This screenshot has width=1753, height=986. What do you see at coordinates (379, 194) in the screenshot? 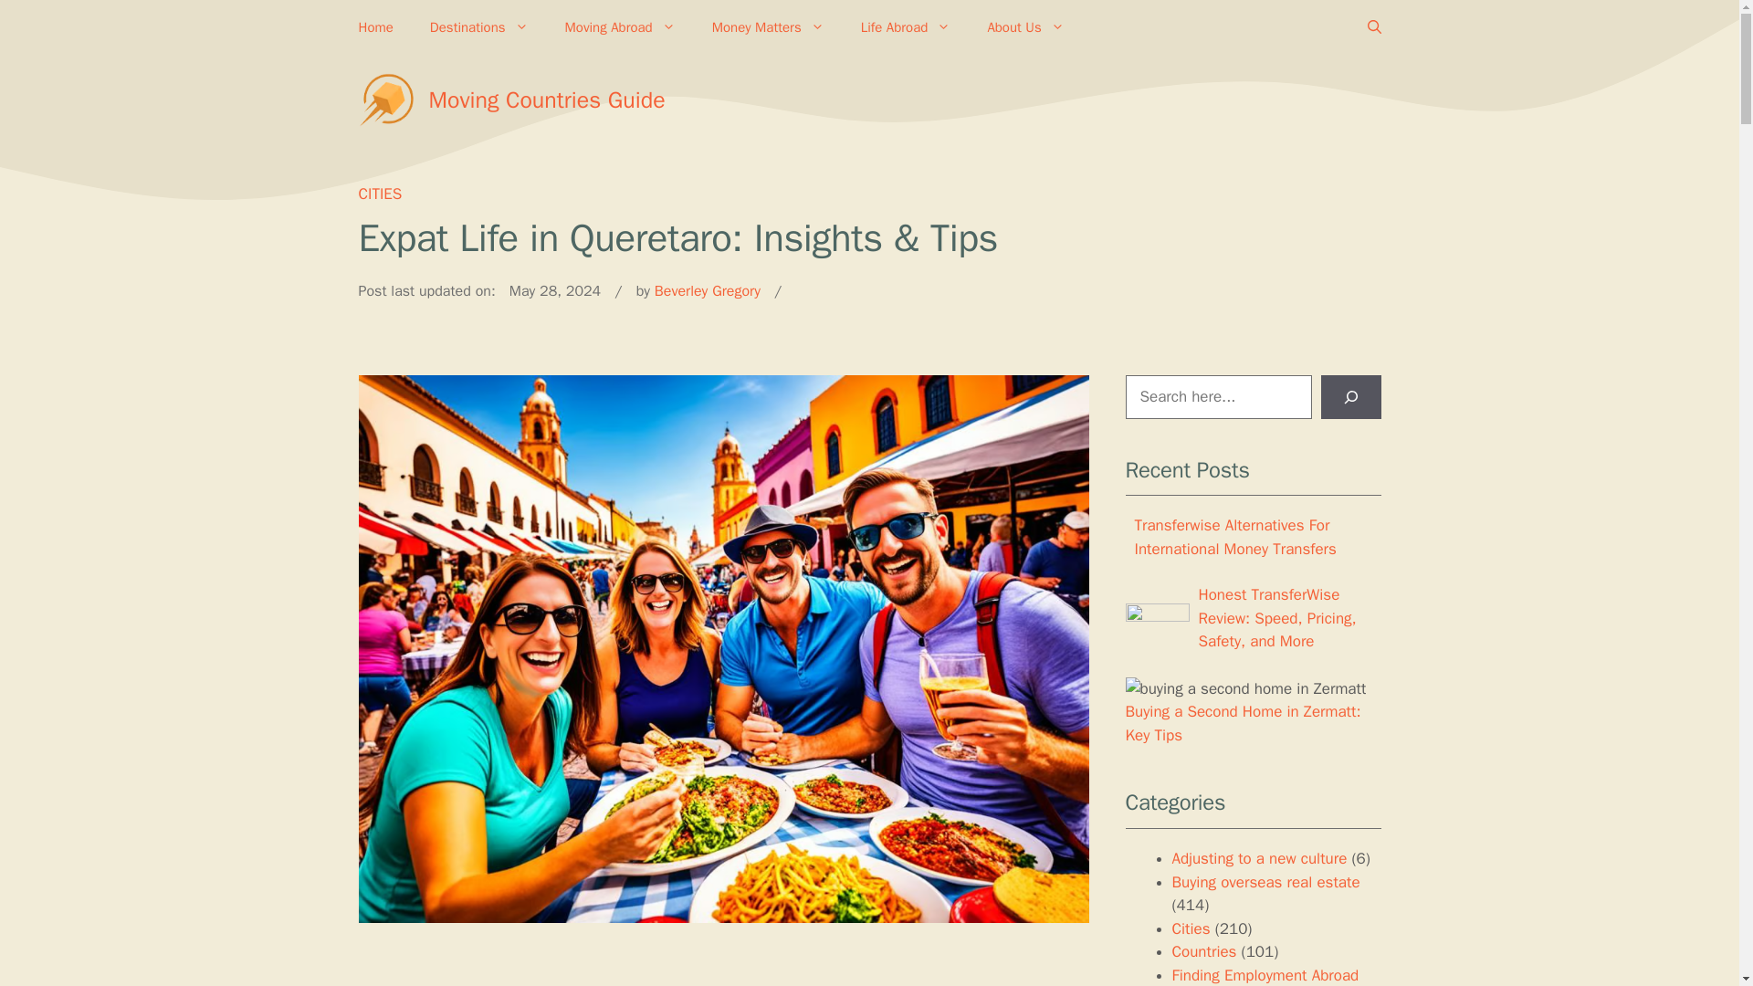
I see `CITIES` at bounding box center [379, 194].